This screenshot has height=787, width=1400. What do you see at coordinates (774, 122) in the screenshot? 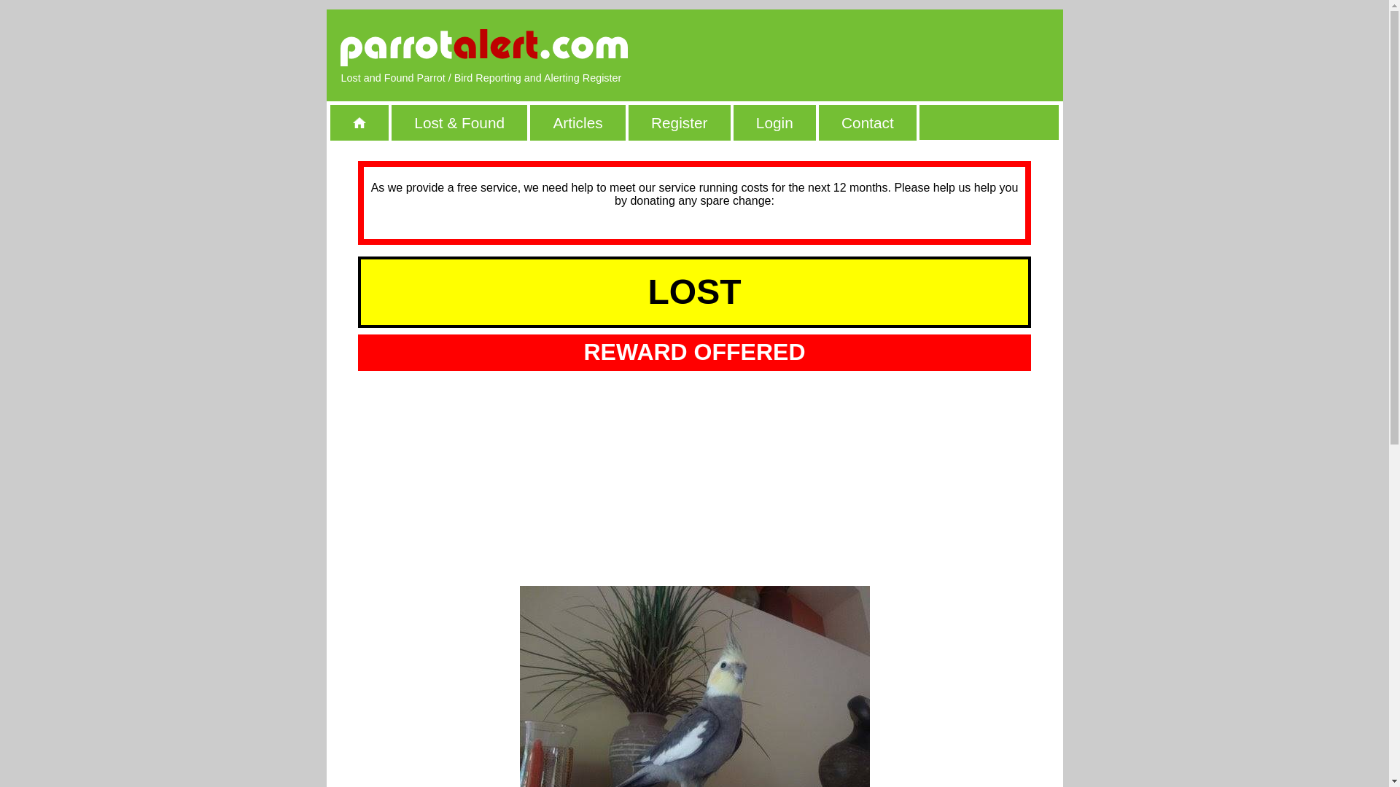
I see `Login` at bounding box center [774, 122].